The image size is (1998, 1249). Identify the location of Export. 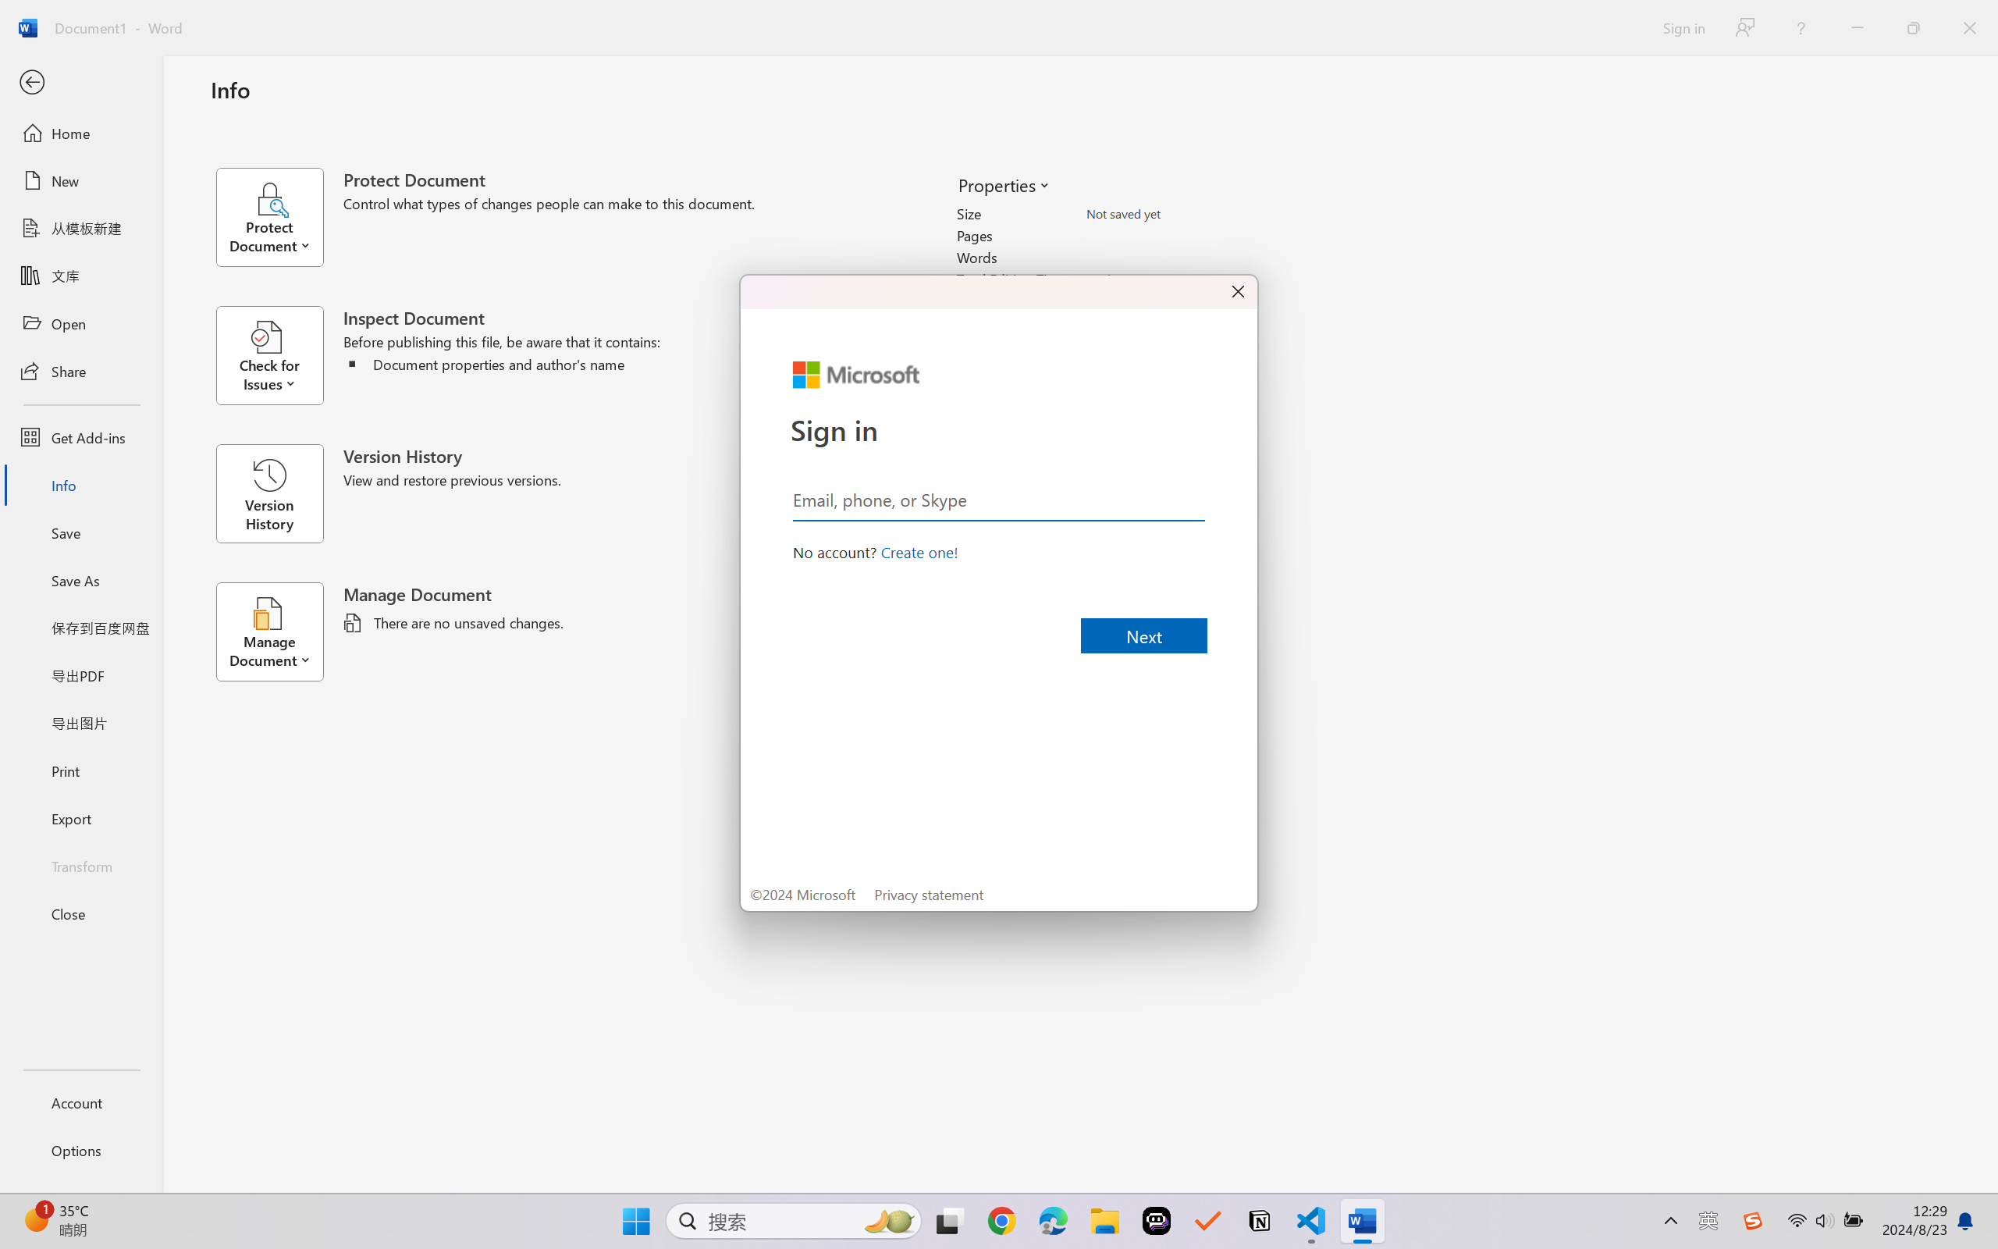
(81, 818).